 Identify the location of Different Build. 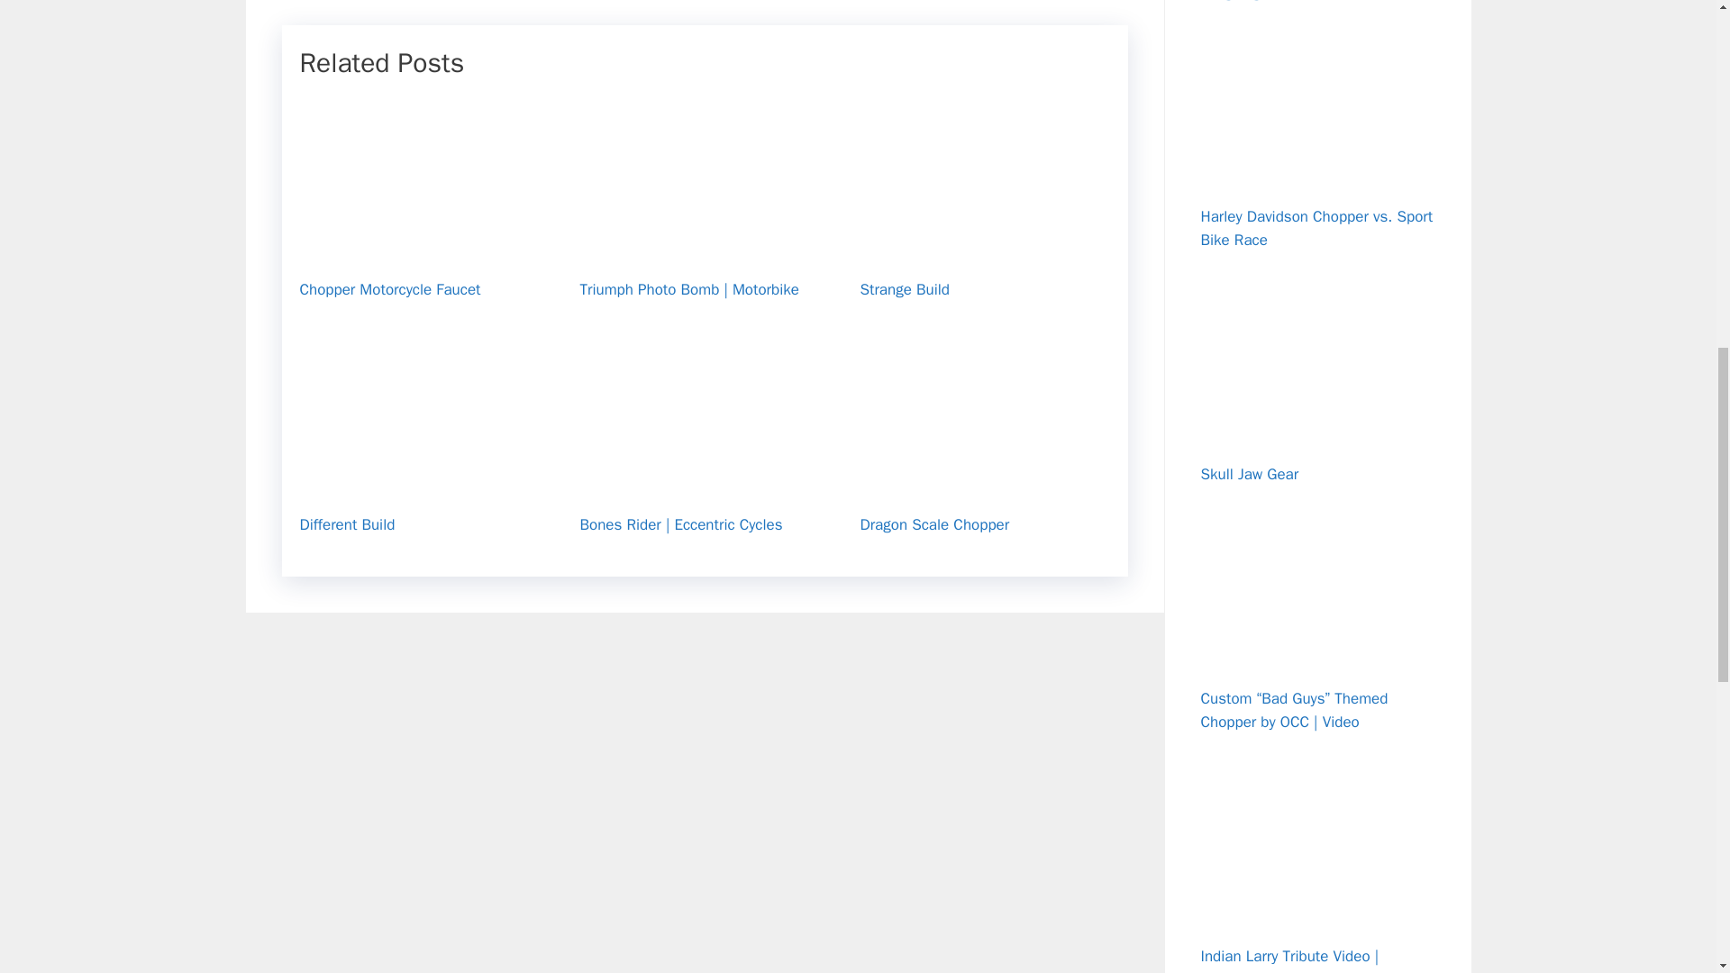
(346, 524).